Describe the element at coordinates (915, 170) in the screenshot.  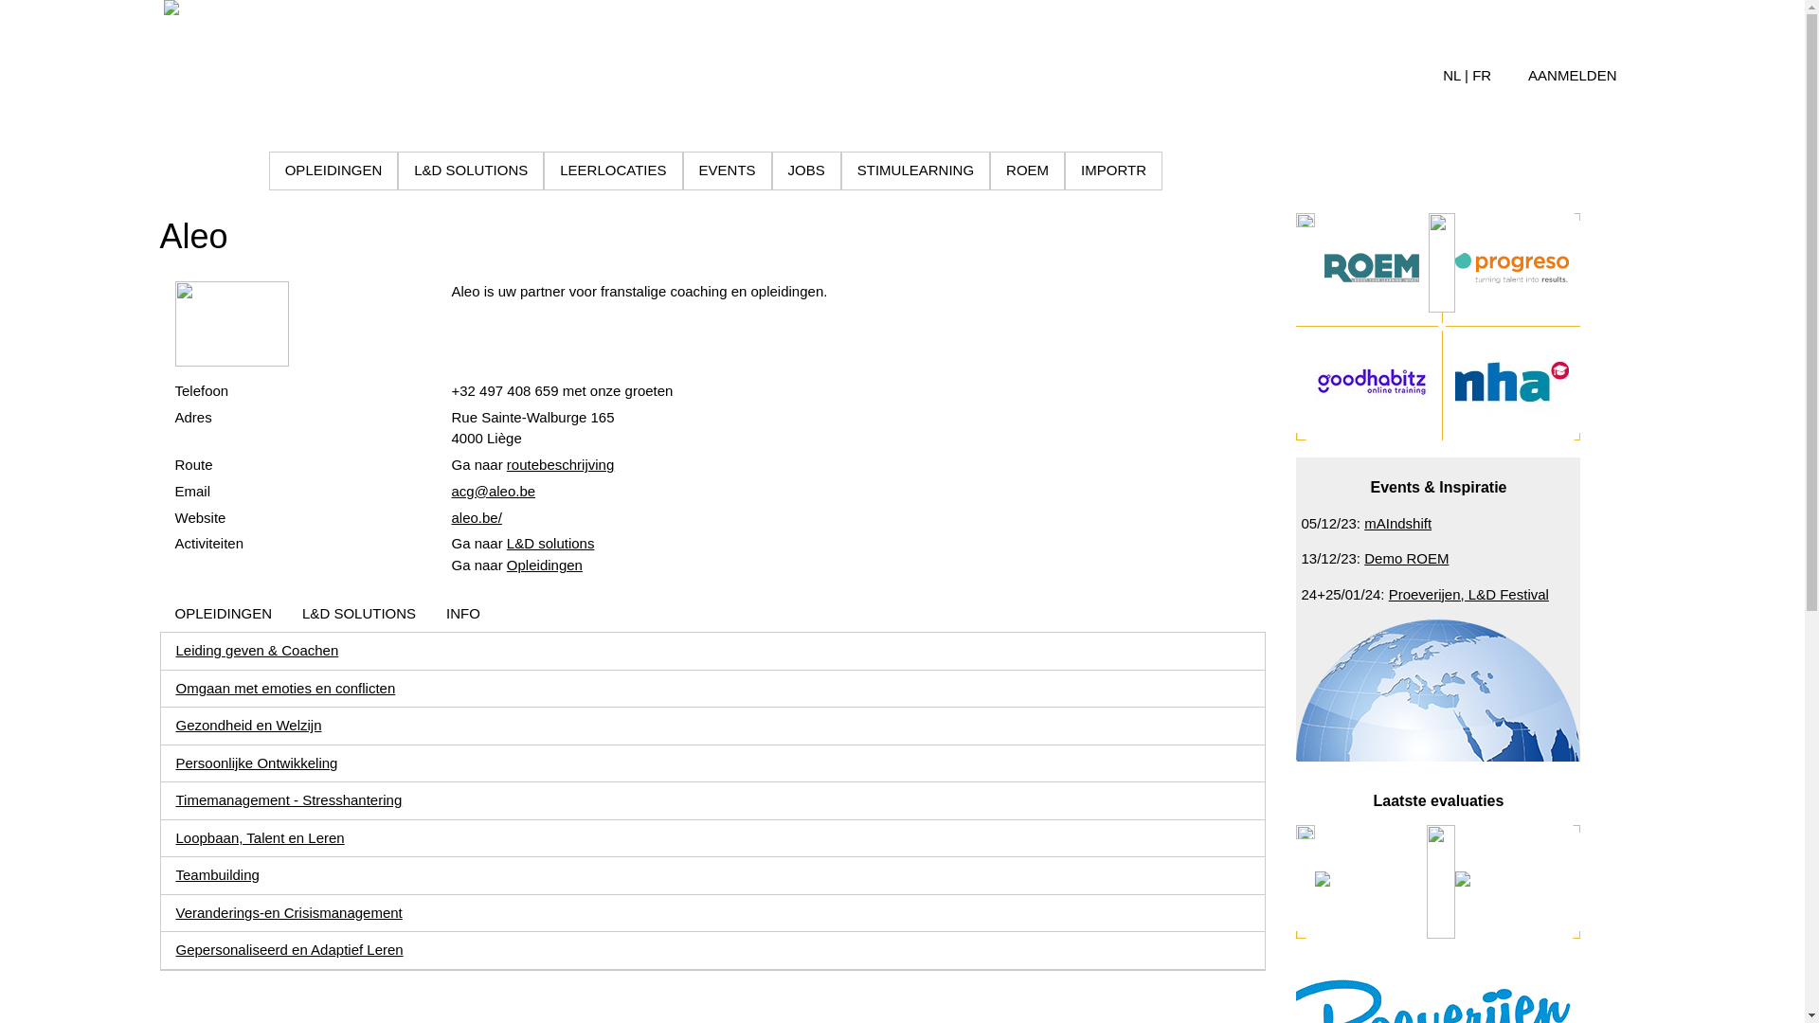
I see `STIMULEARNING` at that location.